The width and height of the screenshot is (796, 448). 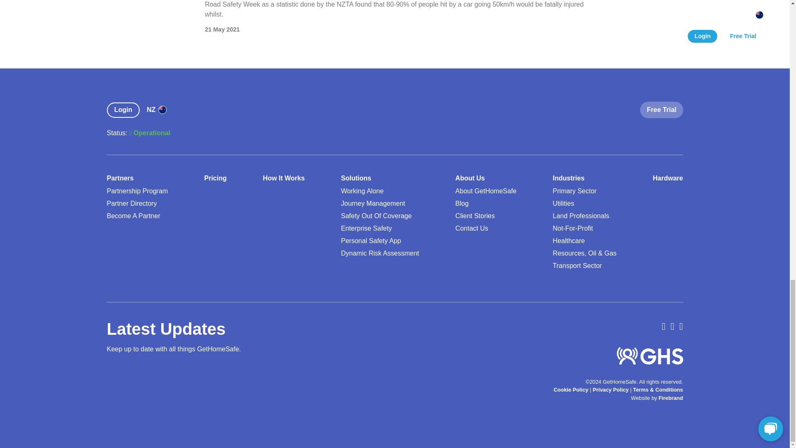 What do you see at coordinates (133, 216) in the screenshot?
I see `Become A Partner` at bounding box center [133, 216].